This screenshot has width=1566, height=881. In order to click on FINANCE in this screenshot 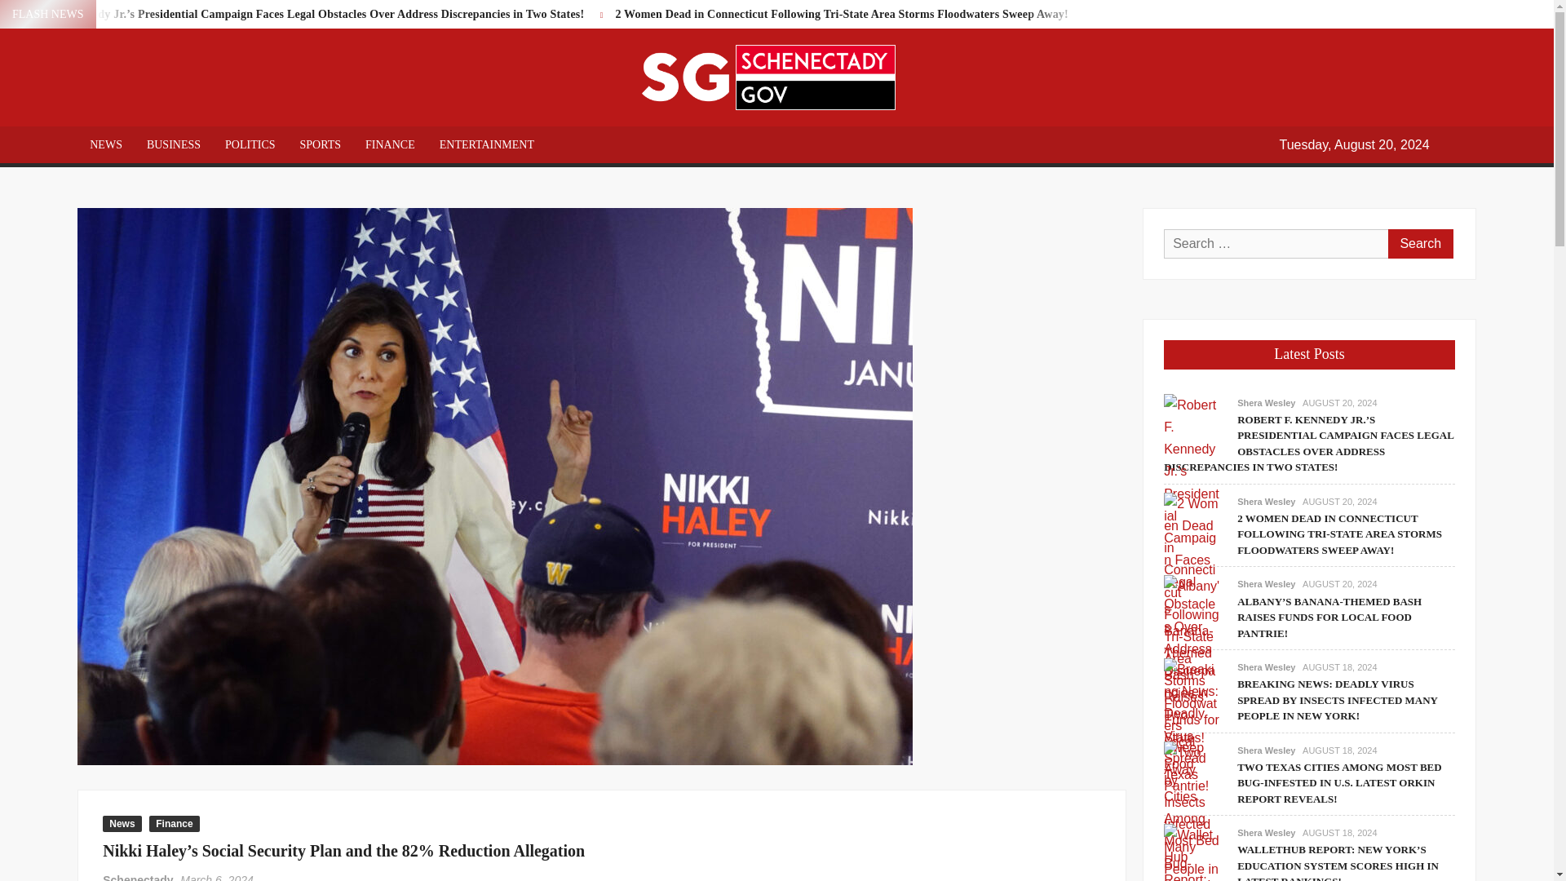, I will do `click(390, 144)`.